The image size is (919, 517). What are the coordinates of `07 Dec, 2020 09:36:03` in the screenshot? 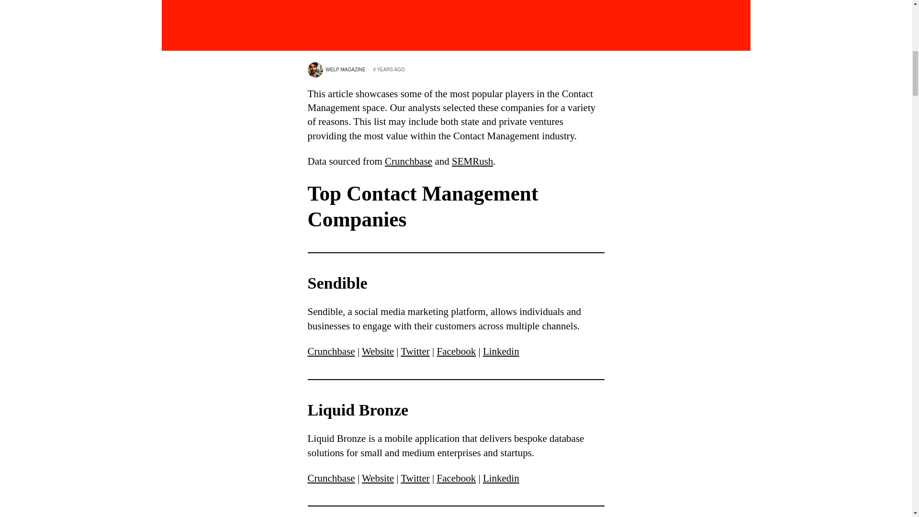 It's located at (385, 70).